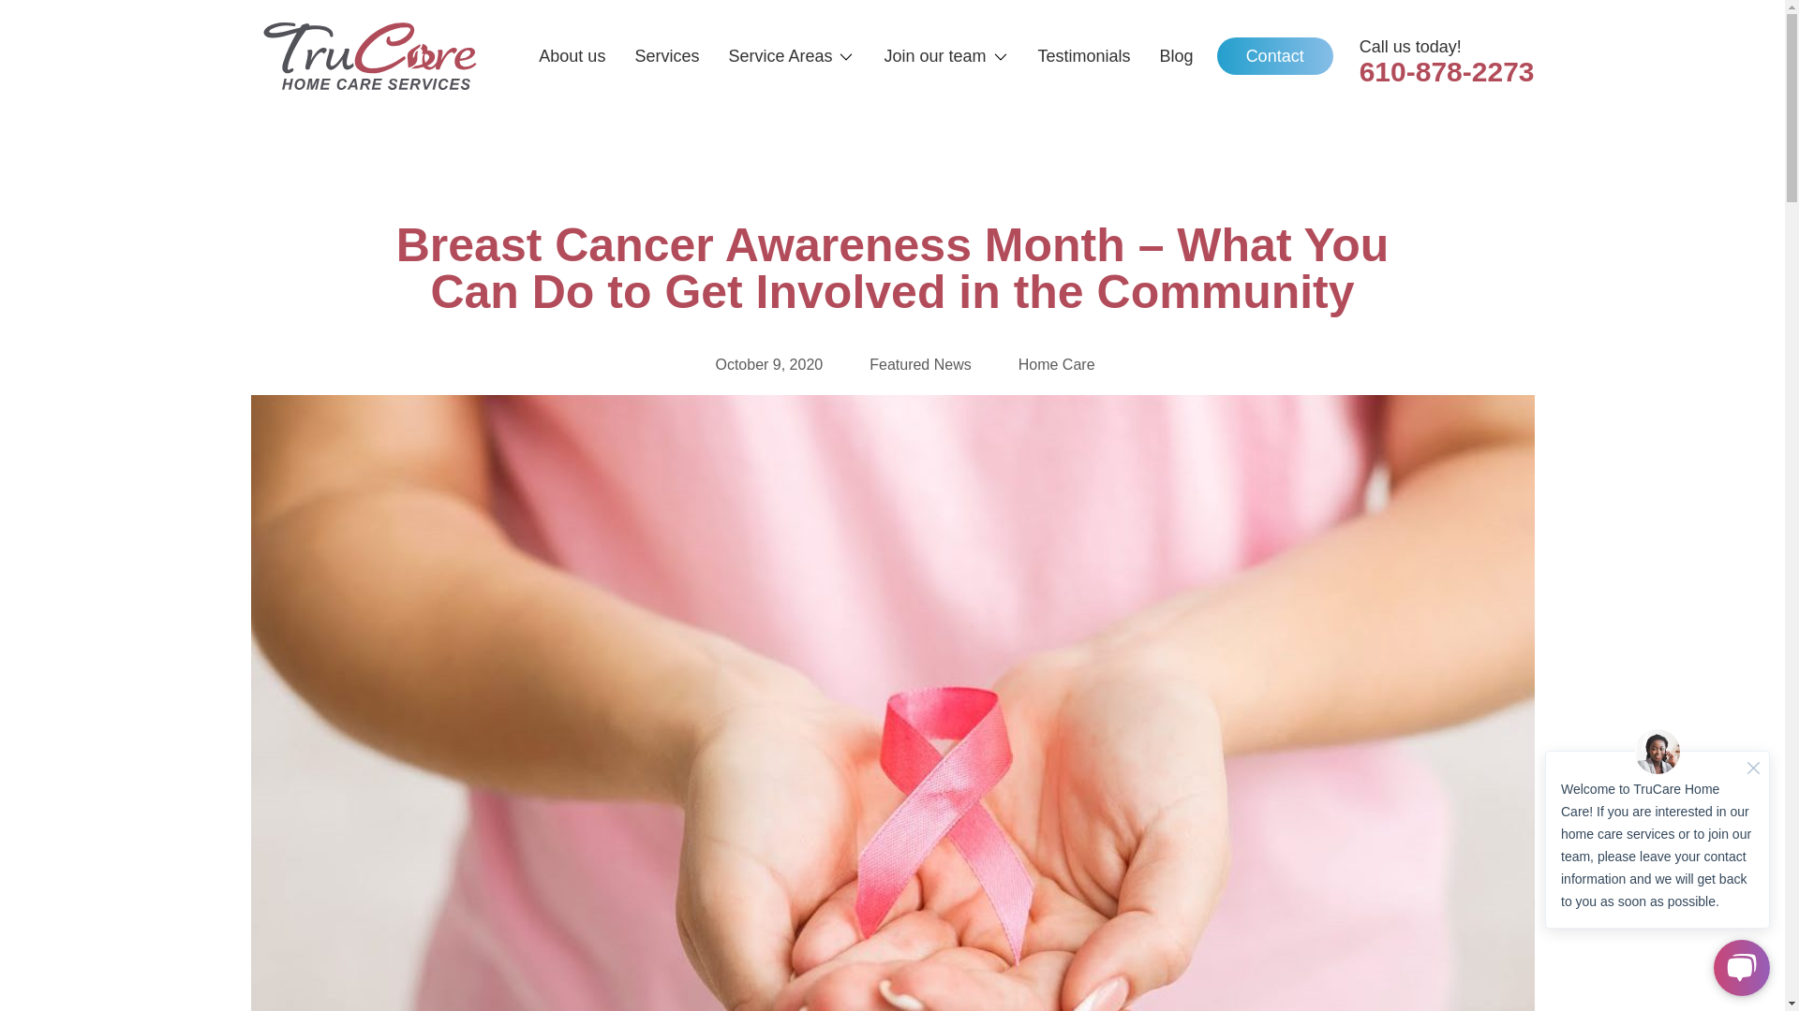 The width and height of the screenshot is (1799, 1011). What do you see at coordinates (1274, 55) in the screenshot?
I see `Contact` at bounding box center [1274, 55].